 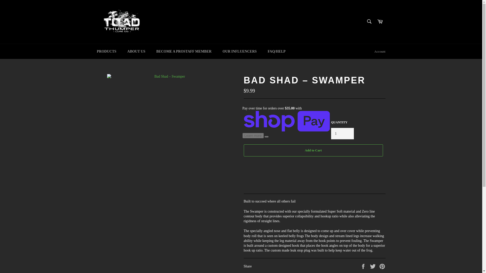 What do you see at coordinates (373, 266) in the screenshot?
I see `Tweet on Twitter` at bounding box center [373, 266].